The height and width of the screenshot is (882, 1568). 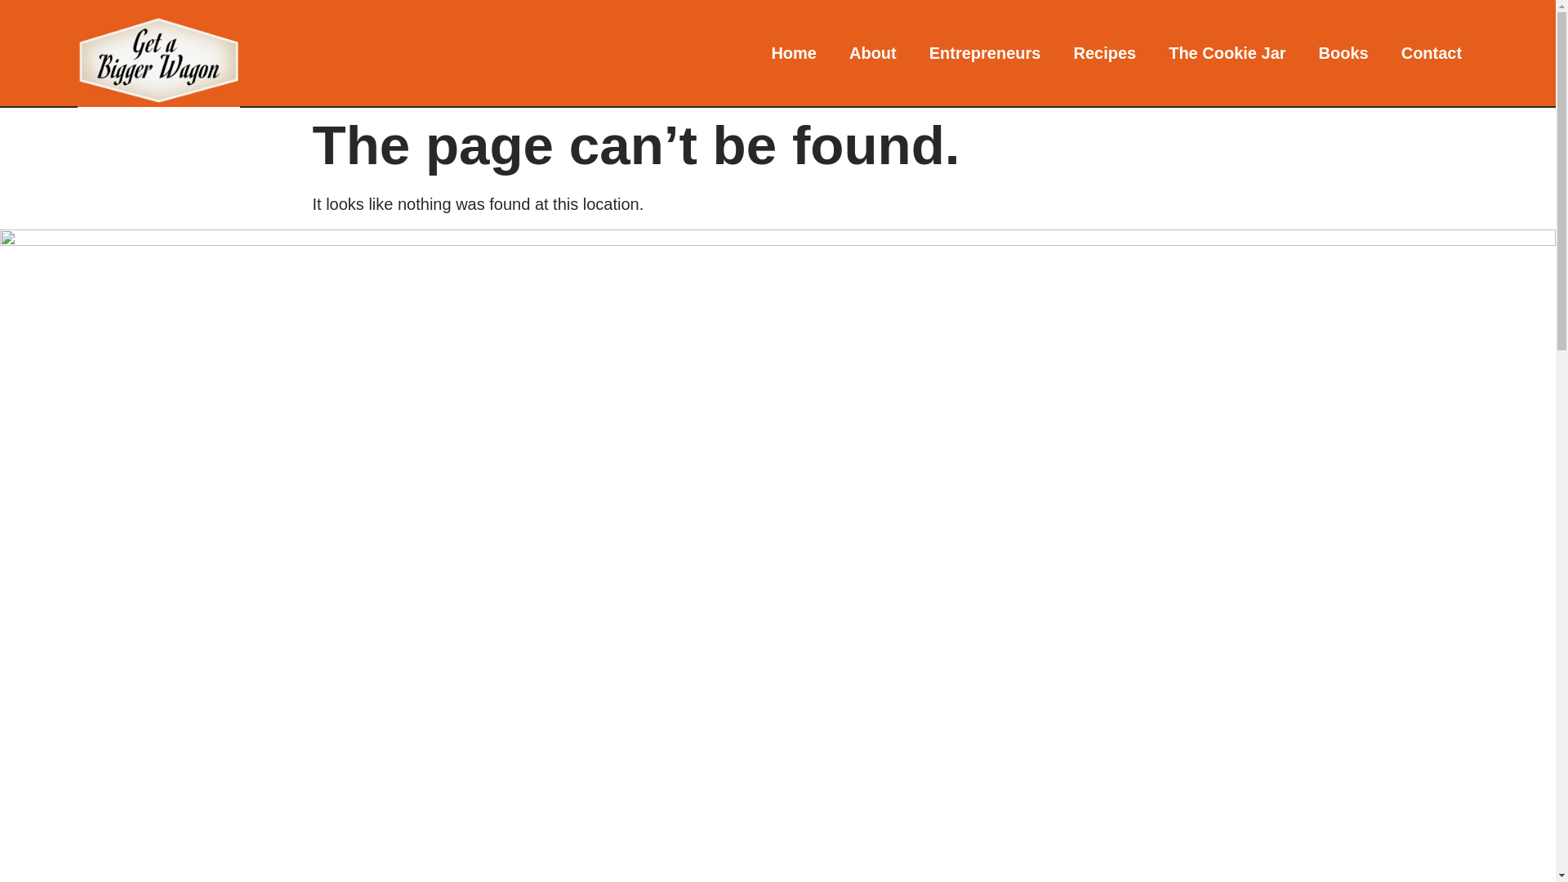 What do you see at coordinates (1104, 52) in the screenshot?
I see `Recipes` at bounding box center [1104, 52].